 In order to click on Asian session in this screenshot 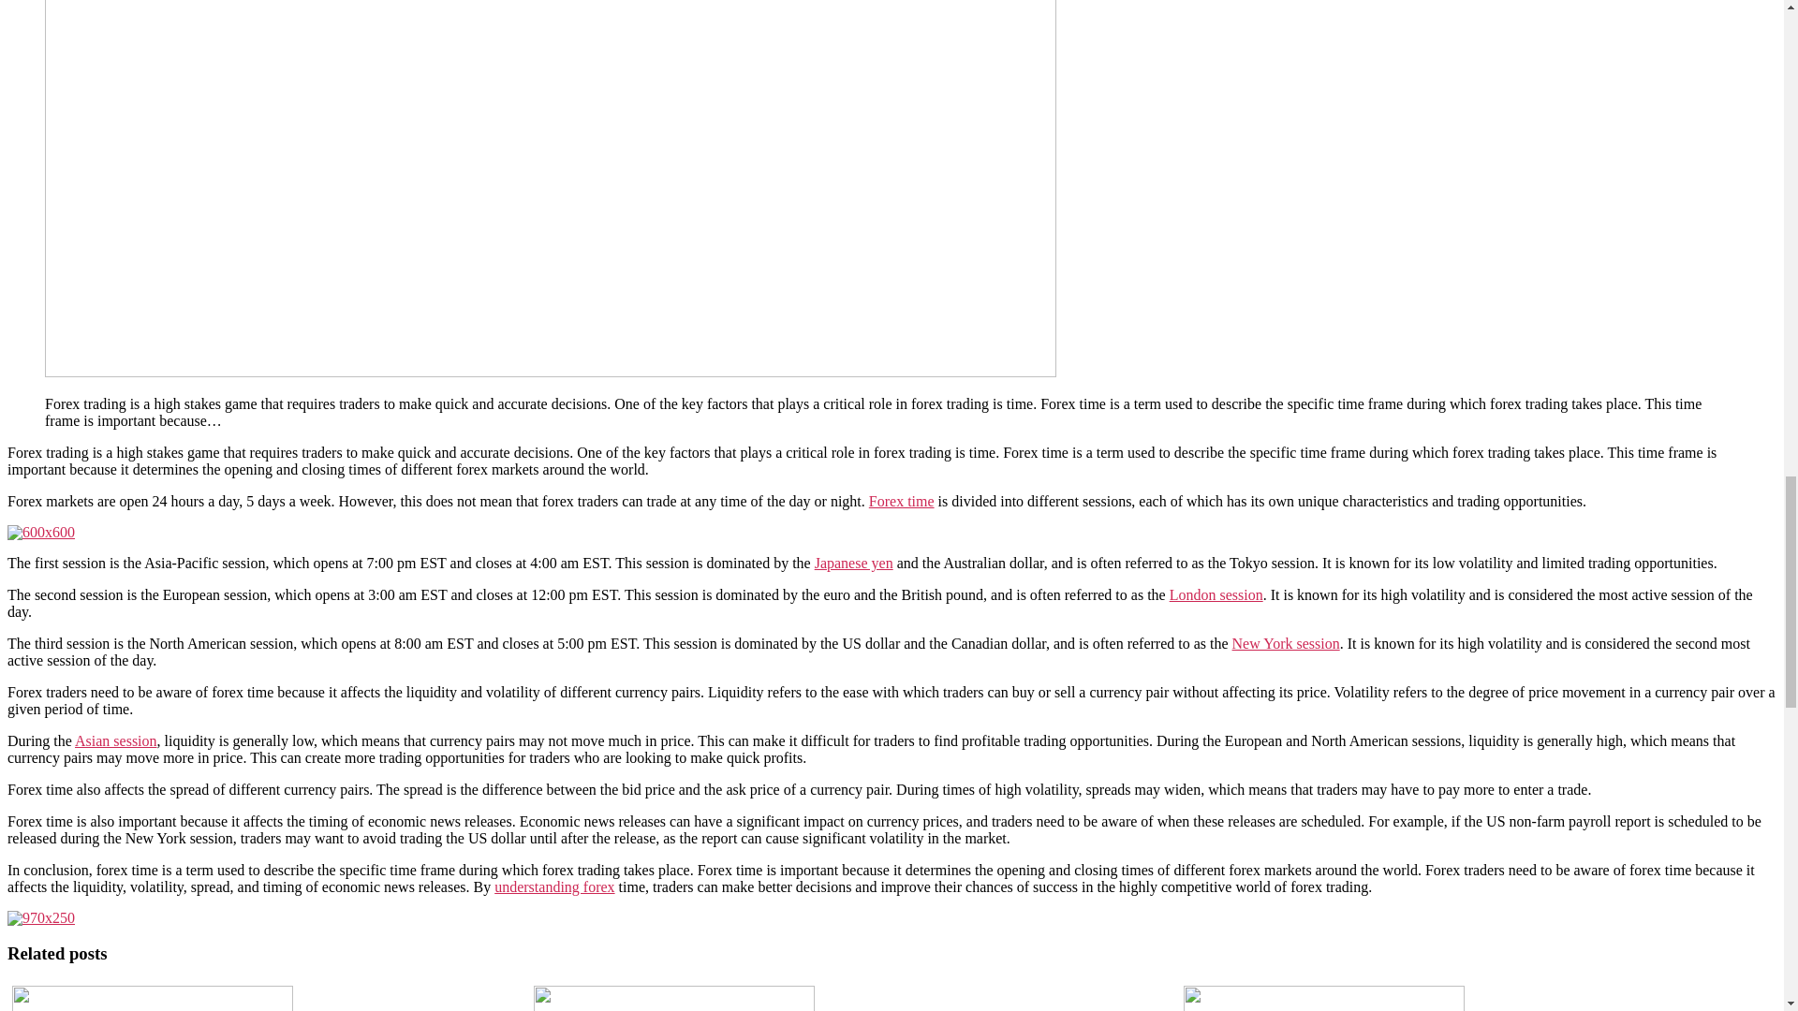, I will do `click(116, 741)`.